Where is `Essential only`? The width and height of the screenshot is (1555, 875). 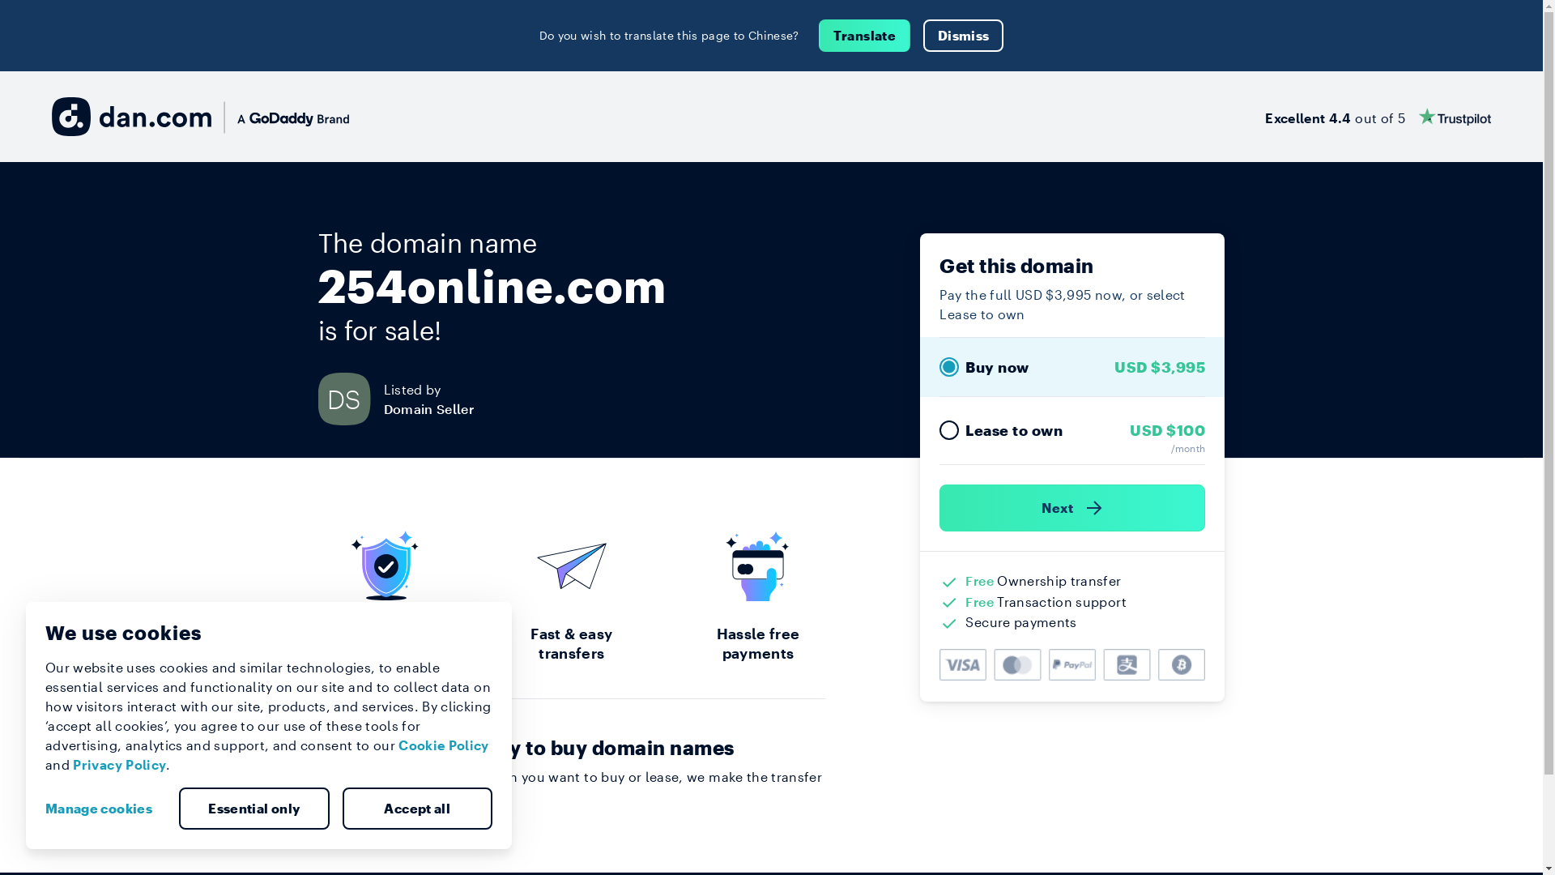
Essential only is located at coordinates (254, 809).